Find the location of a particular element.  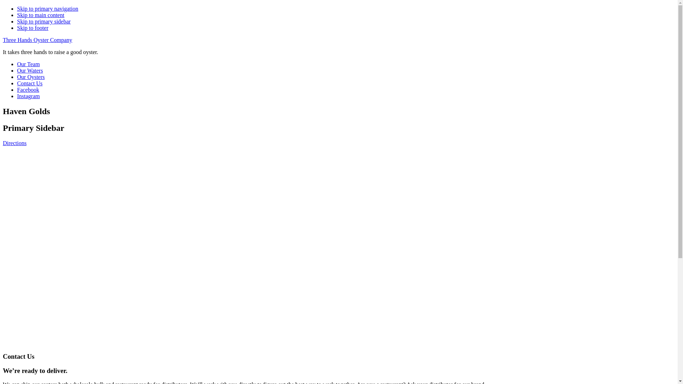

Skip to primary navigation is located at coordinates (48, 9).